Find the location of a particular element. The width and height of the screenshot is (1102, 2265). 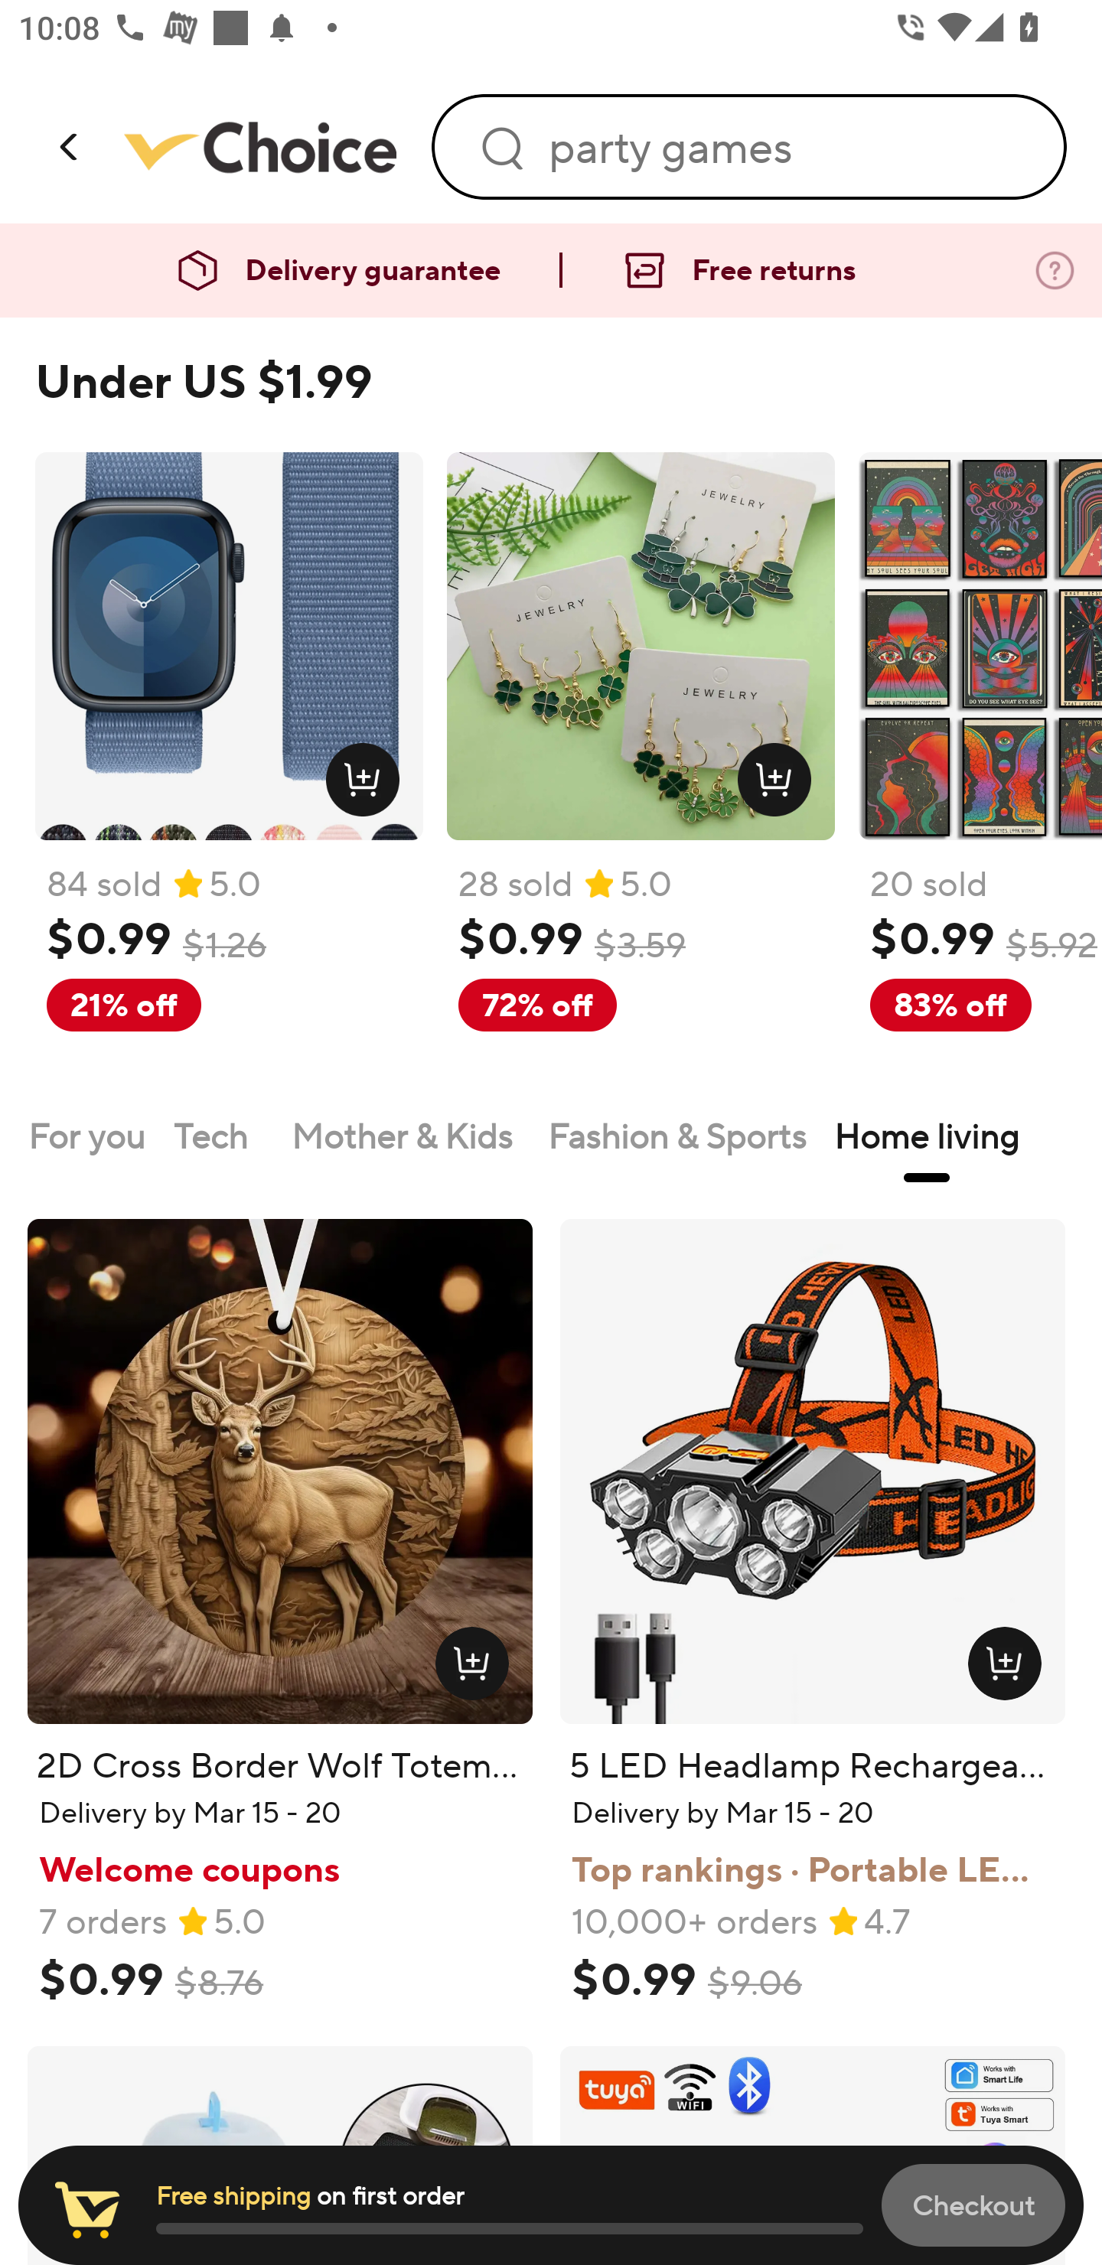

party games is located at coordinates (790, 147).